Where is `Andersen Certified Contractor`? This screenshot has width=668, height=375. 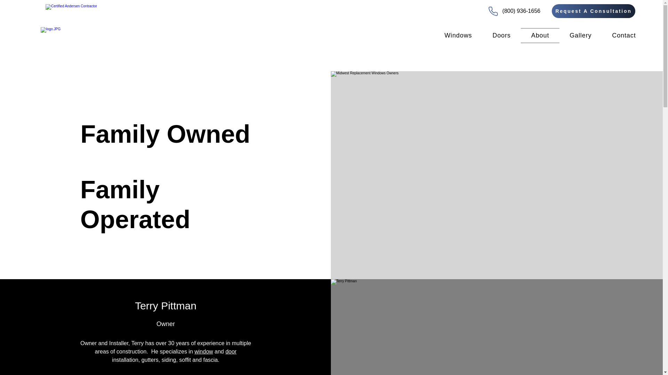
Andersen Certified Contractor is located at coordinates (76, 12).